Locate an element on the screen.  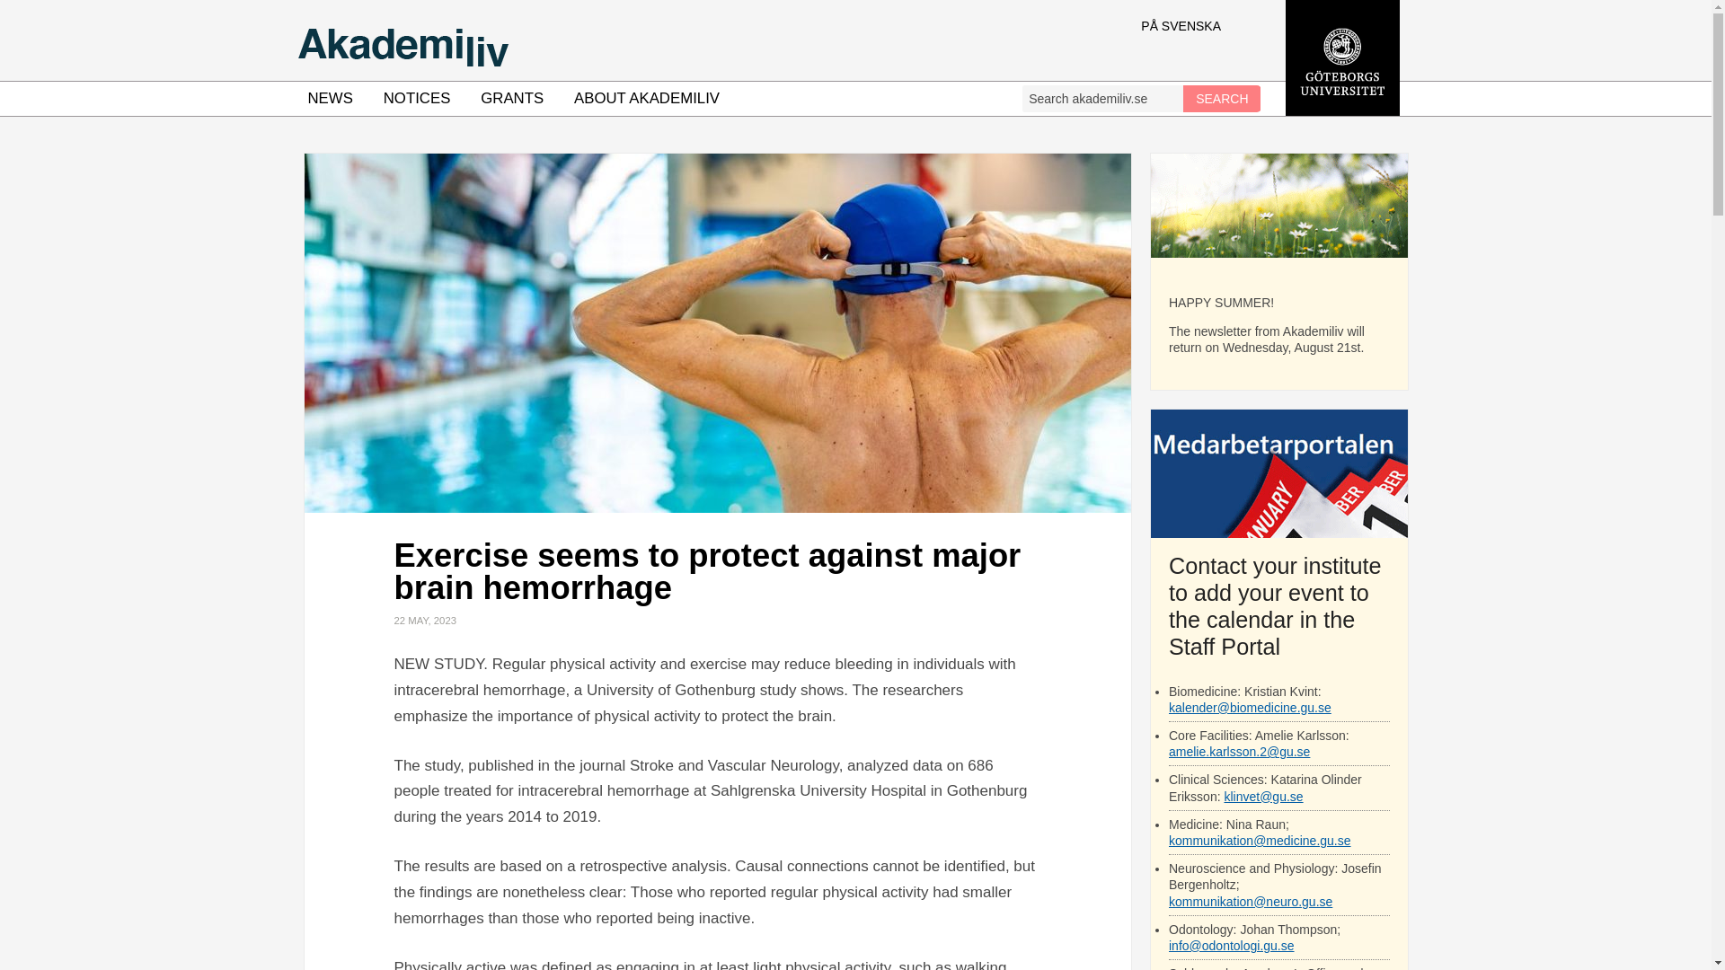
NEWS is located at coordinates (331, 98).